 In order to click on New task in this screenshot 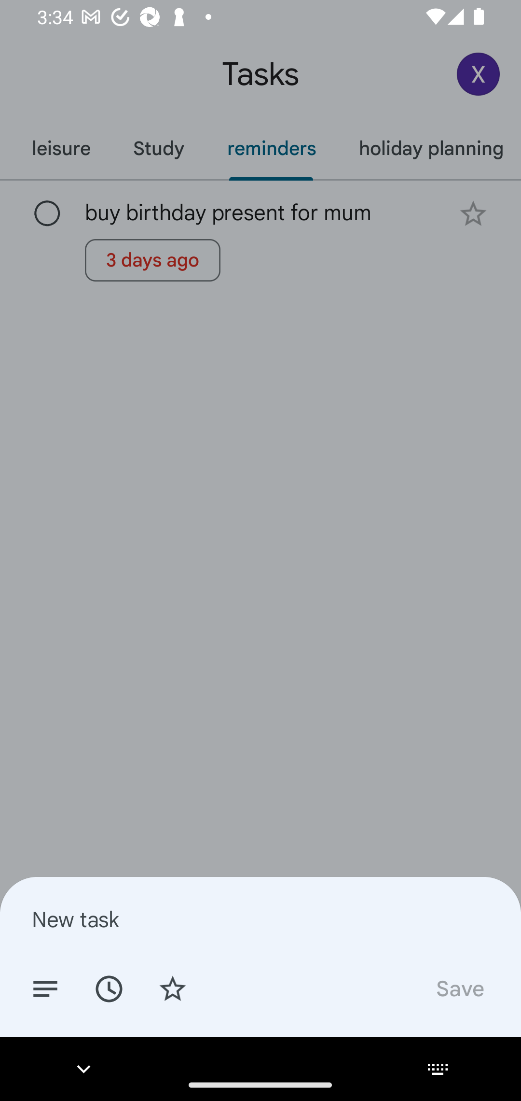, I will do `click(260, 919)`.